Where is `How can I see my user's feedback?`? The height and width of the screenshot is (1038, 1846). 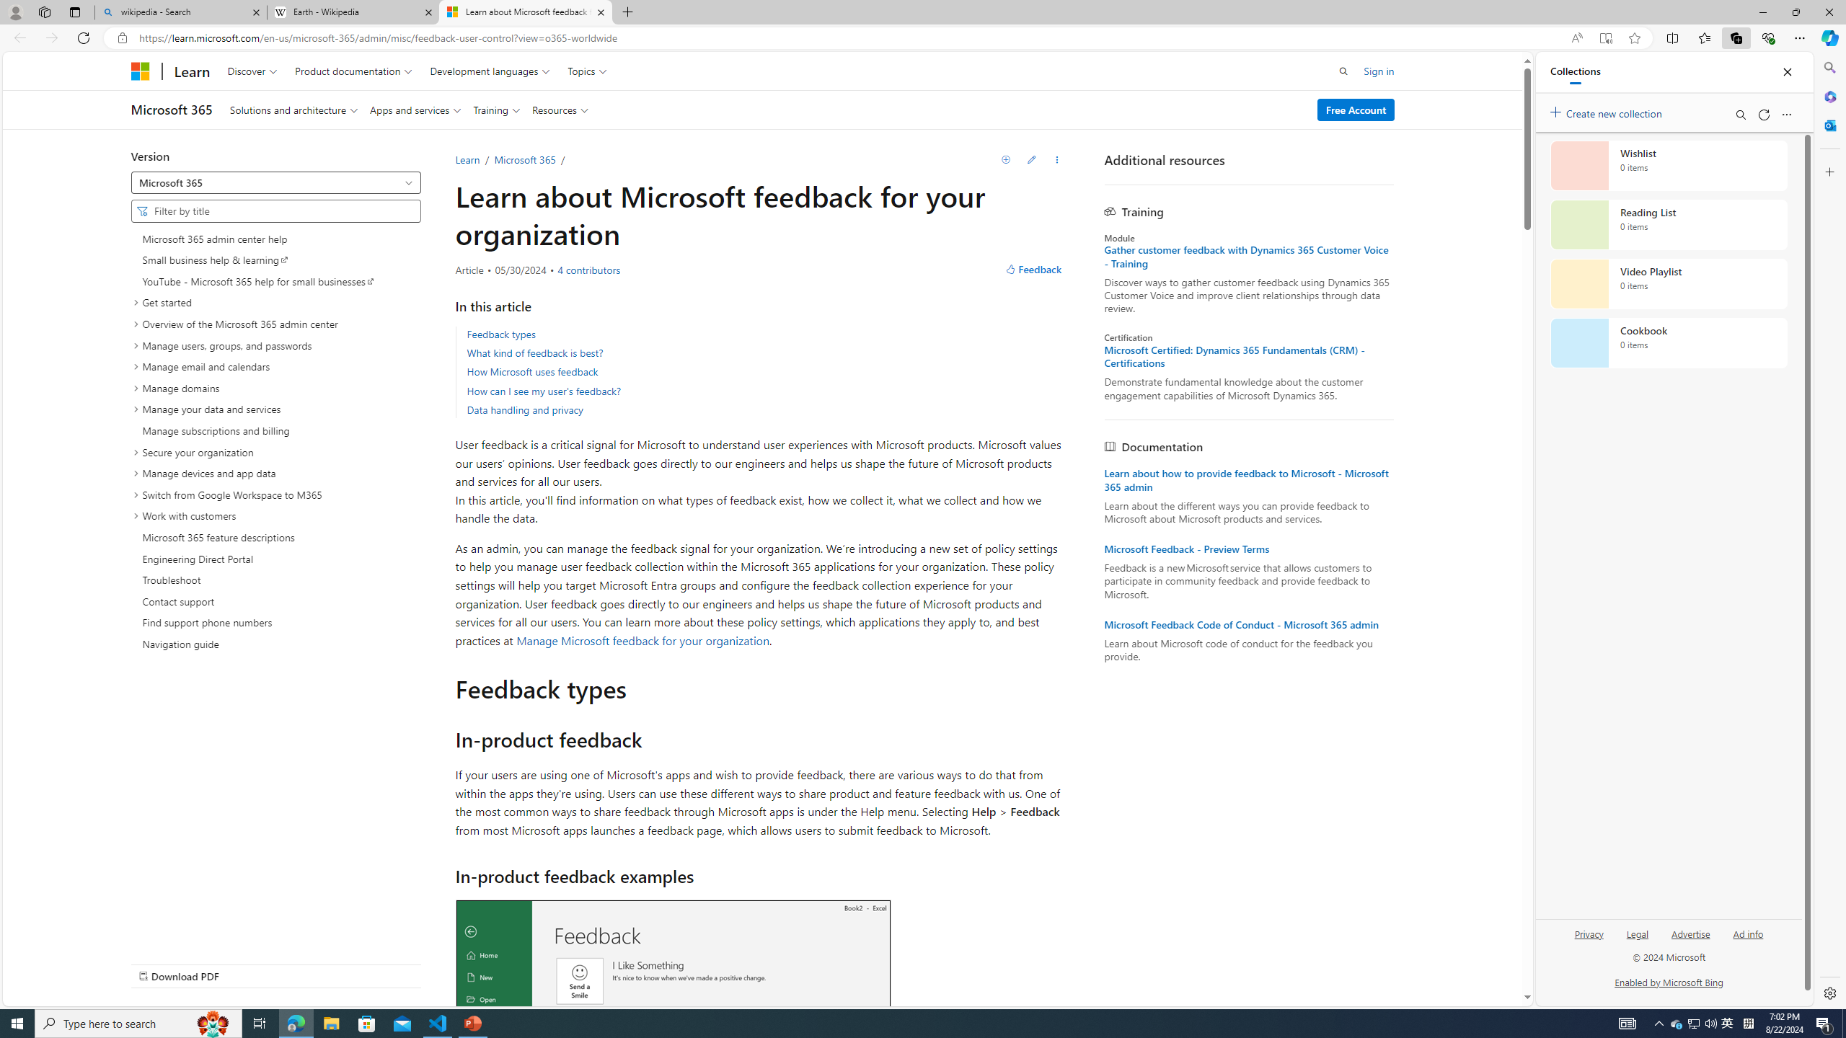 How can I see my user's feedback? is located at coordinates (766, 391).